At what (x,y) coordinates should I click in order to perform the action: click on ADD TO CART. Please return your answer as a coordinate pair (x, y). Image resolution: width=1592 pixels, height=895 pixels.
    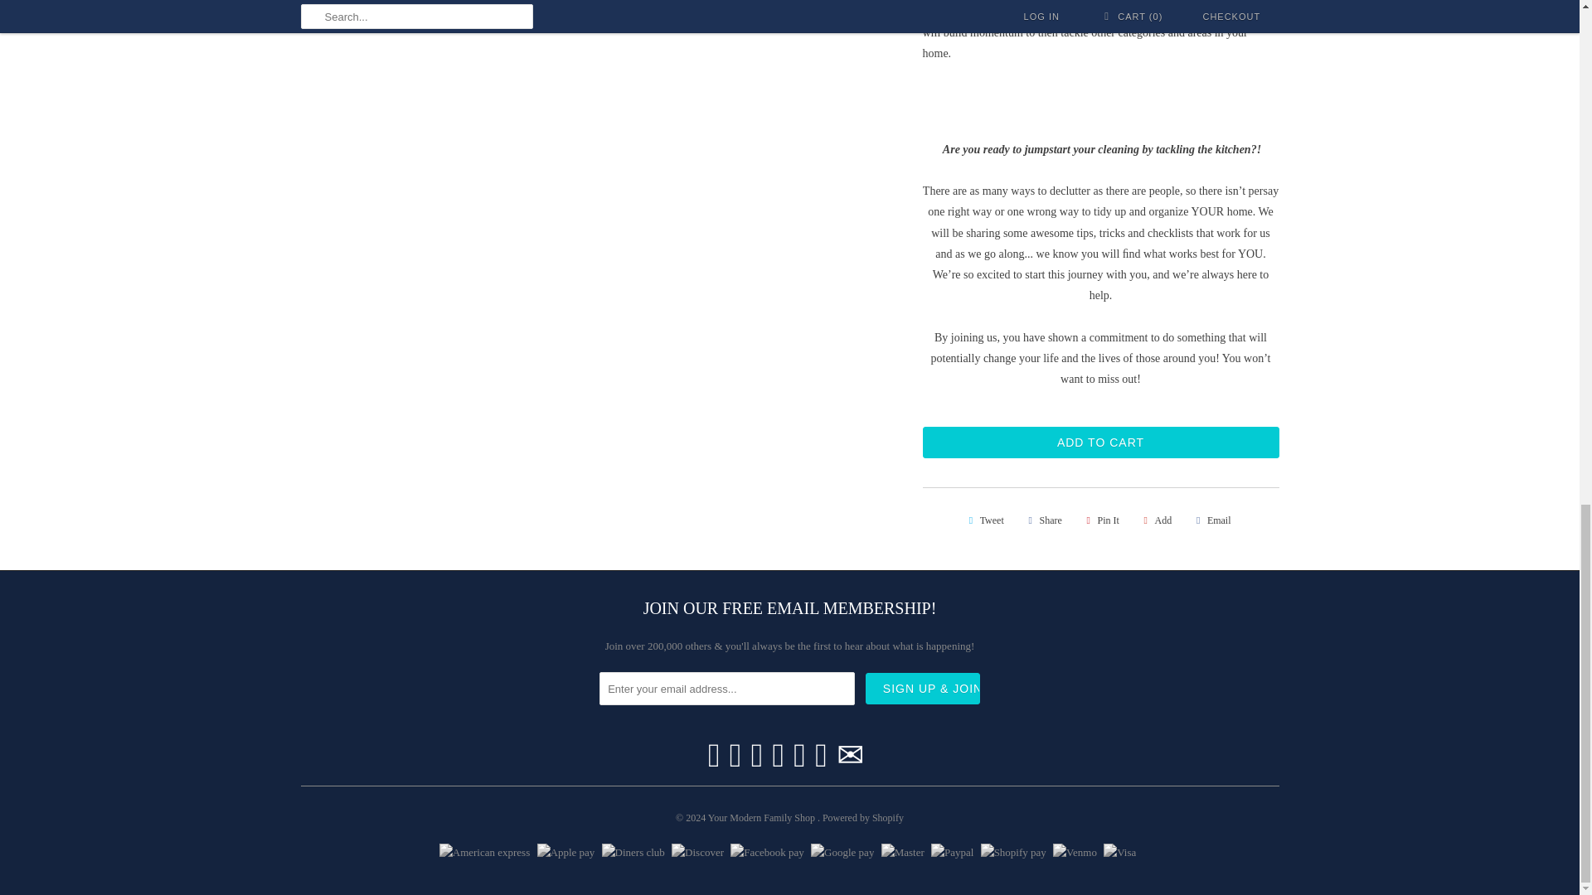
    Looking at the image, I should click on (1099, 443).